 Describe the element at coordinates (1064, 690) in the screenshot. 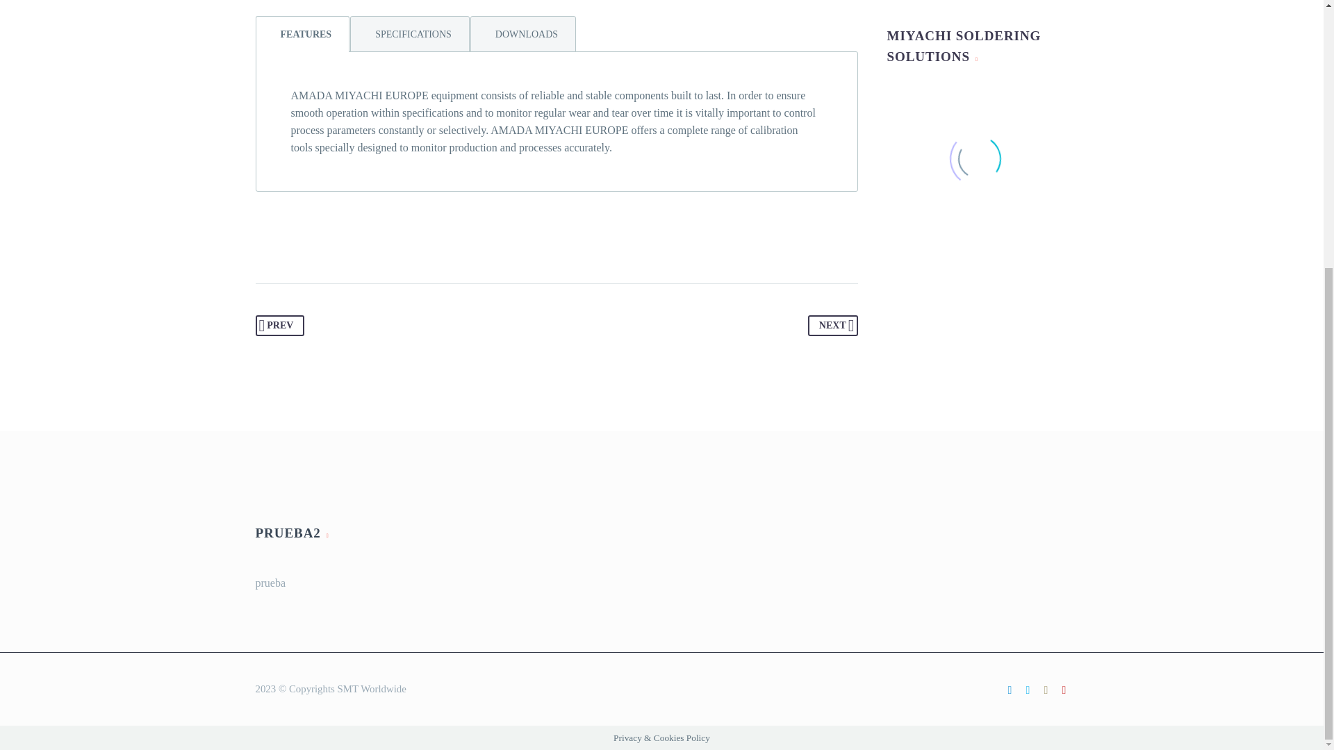

I see `youtube` at that location.